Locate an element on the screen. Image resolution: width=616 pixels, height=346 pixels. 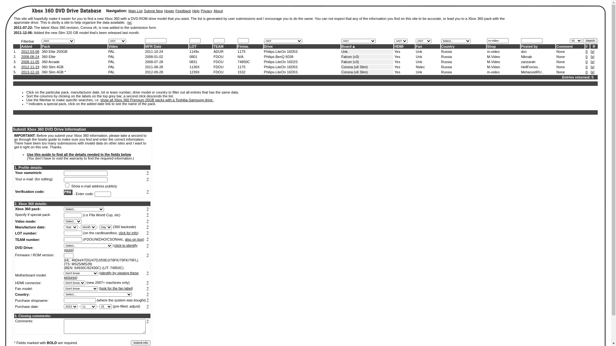
? is located at coordinates (148, 288).